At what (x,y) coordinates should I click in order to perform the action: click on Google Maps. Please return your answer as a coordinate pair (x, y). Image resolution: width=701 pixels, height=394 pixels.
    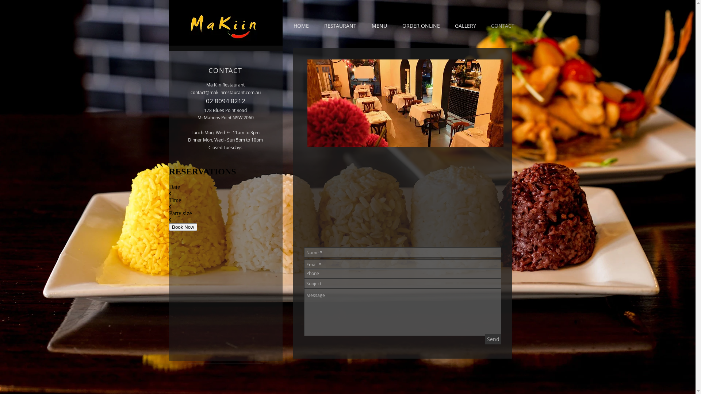
    Looking at the image, I should click on (402, 196).